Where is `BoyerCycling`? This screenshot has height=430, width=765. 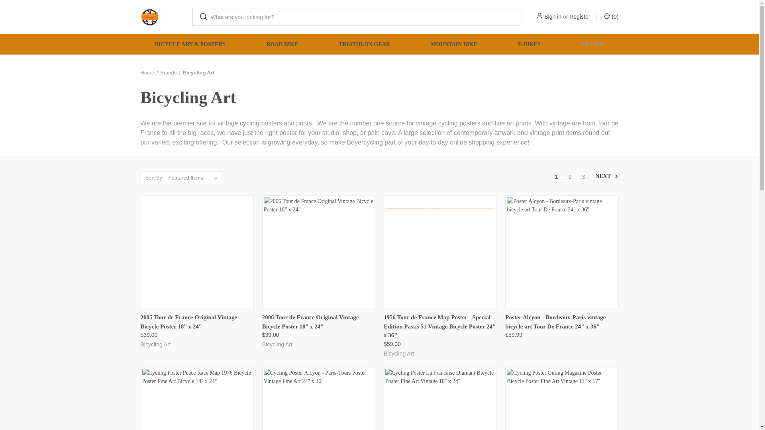
BoyerCycling is located at coordinates (149, 17).